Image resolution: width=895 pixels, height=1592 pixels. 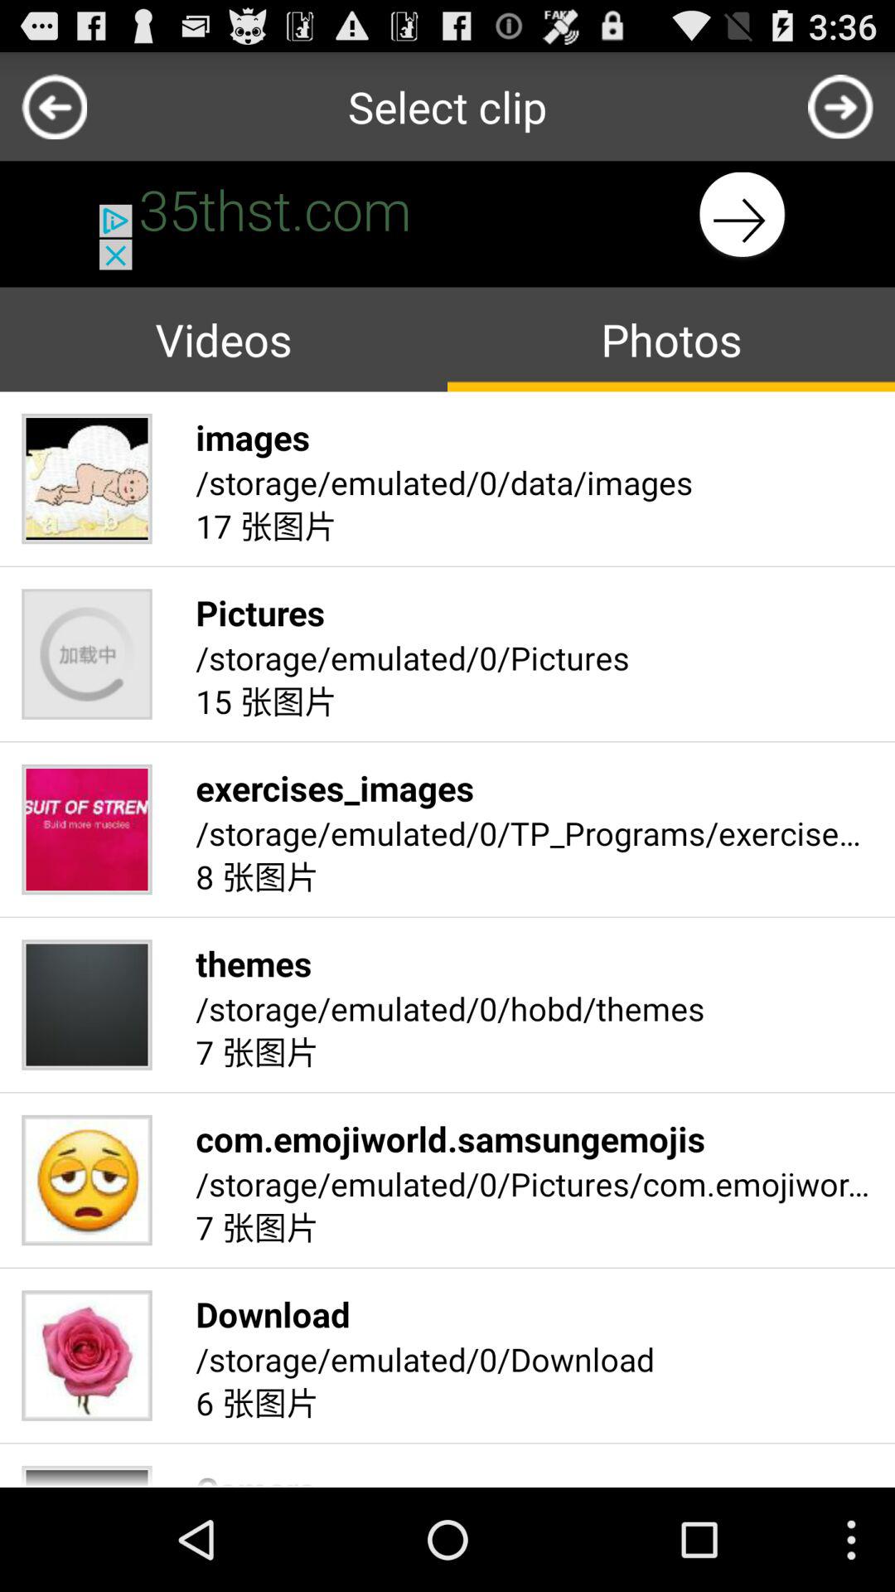 I want to click on go to previous, so click(x=55, y=106).